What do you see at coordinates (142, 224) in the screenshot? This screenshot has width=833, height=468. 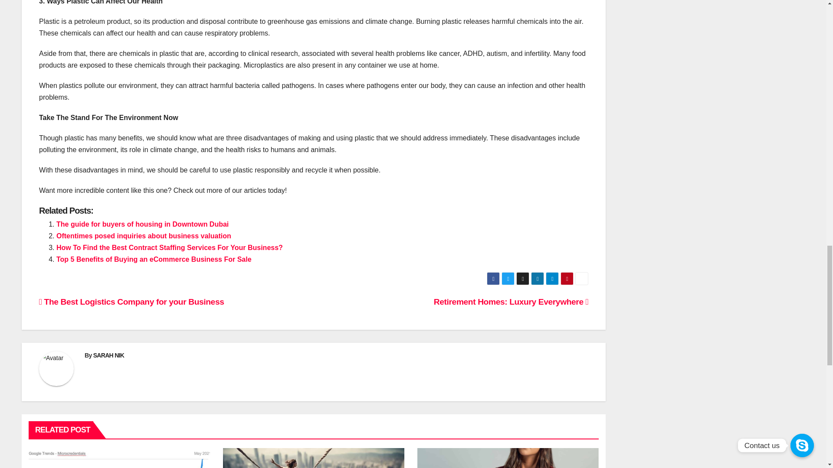 I see `The guide for buyers of housing in Downtown Dubai` at bounding box center [142, 224].